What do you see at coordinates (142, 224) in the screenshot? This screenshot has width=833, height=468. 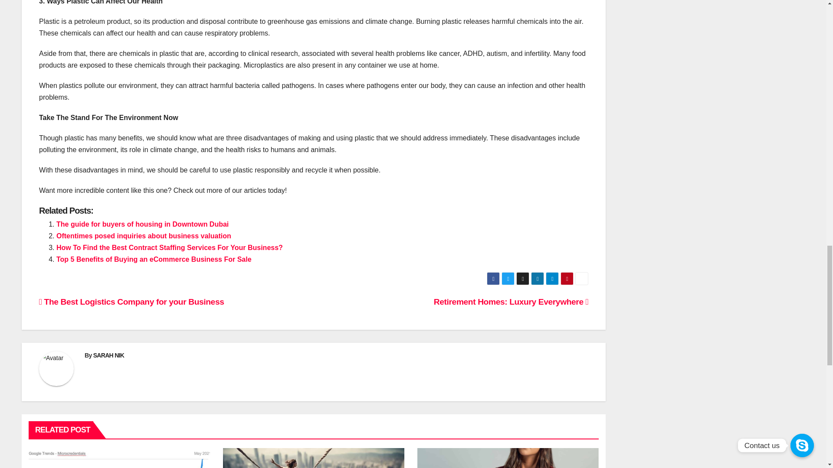 I see `The guide for buyers of housing in Downtown Dubai` at bounding box center [142, 224].